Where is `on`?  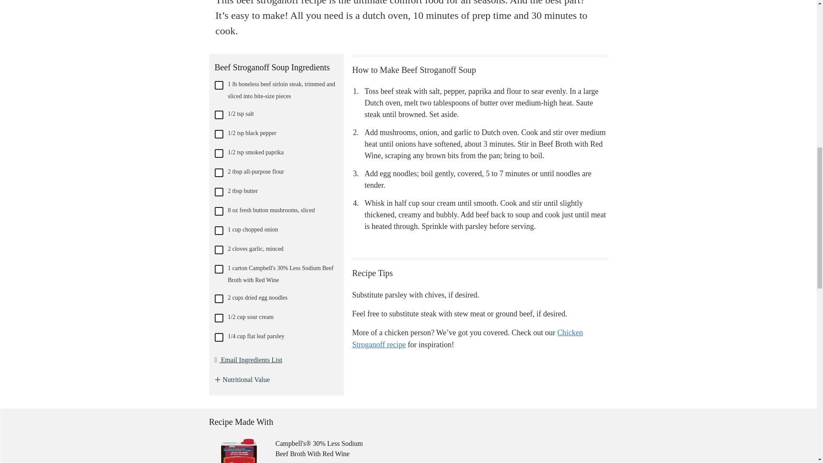
on is located at coordinates (219, 231).